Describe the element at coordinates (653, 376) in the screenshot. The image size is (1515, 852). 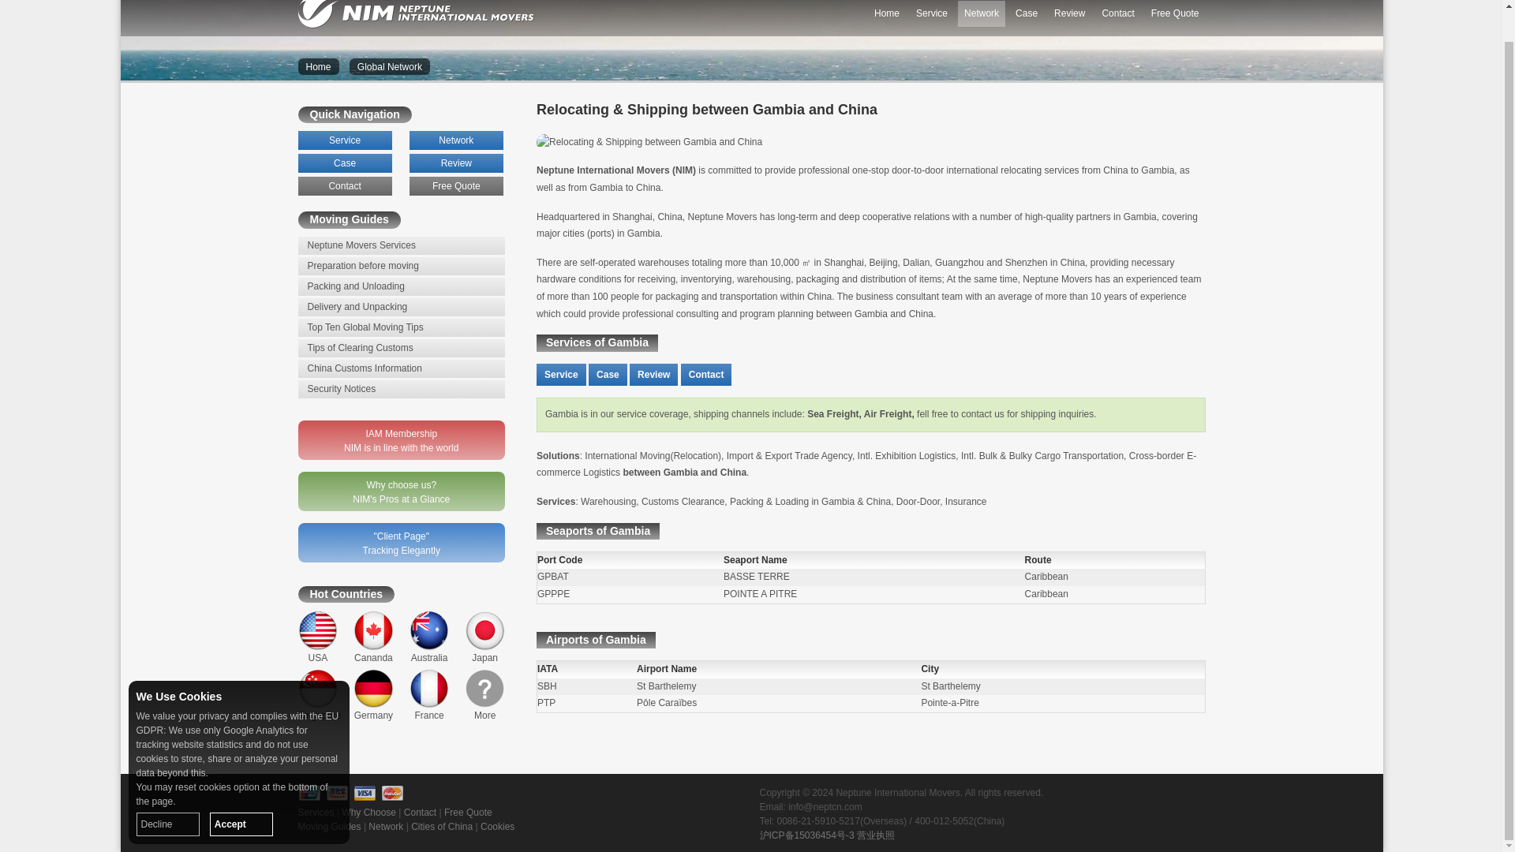
I see `Review` at that location.